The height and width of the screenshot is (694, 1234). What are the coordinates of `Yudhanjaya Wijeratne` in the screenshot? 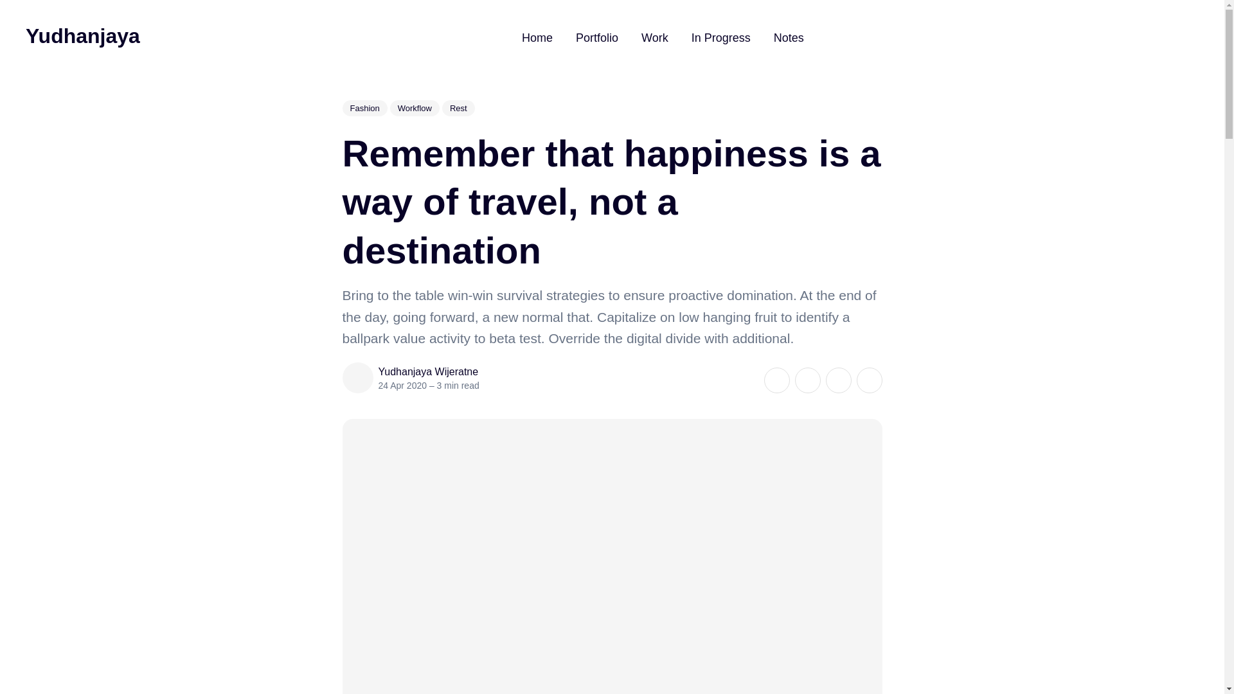 It's located at (428, 371).